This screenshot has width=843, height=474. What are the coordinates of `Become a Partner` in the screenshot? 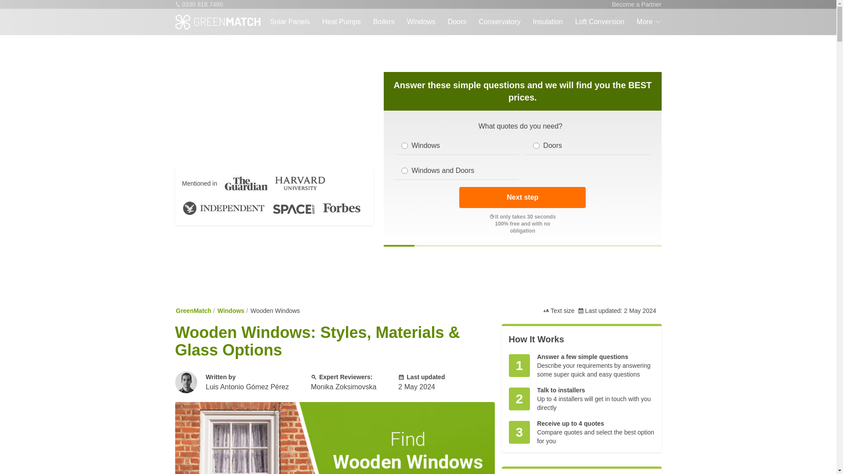 It's located at (637, 4).